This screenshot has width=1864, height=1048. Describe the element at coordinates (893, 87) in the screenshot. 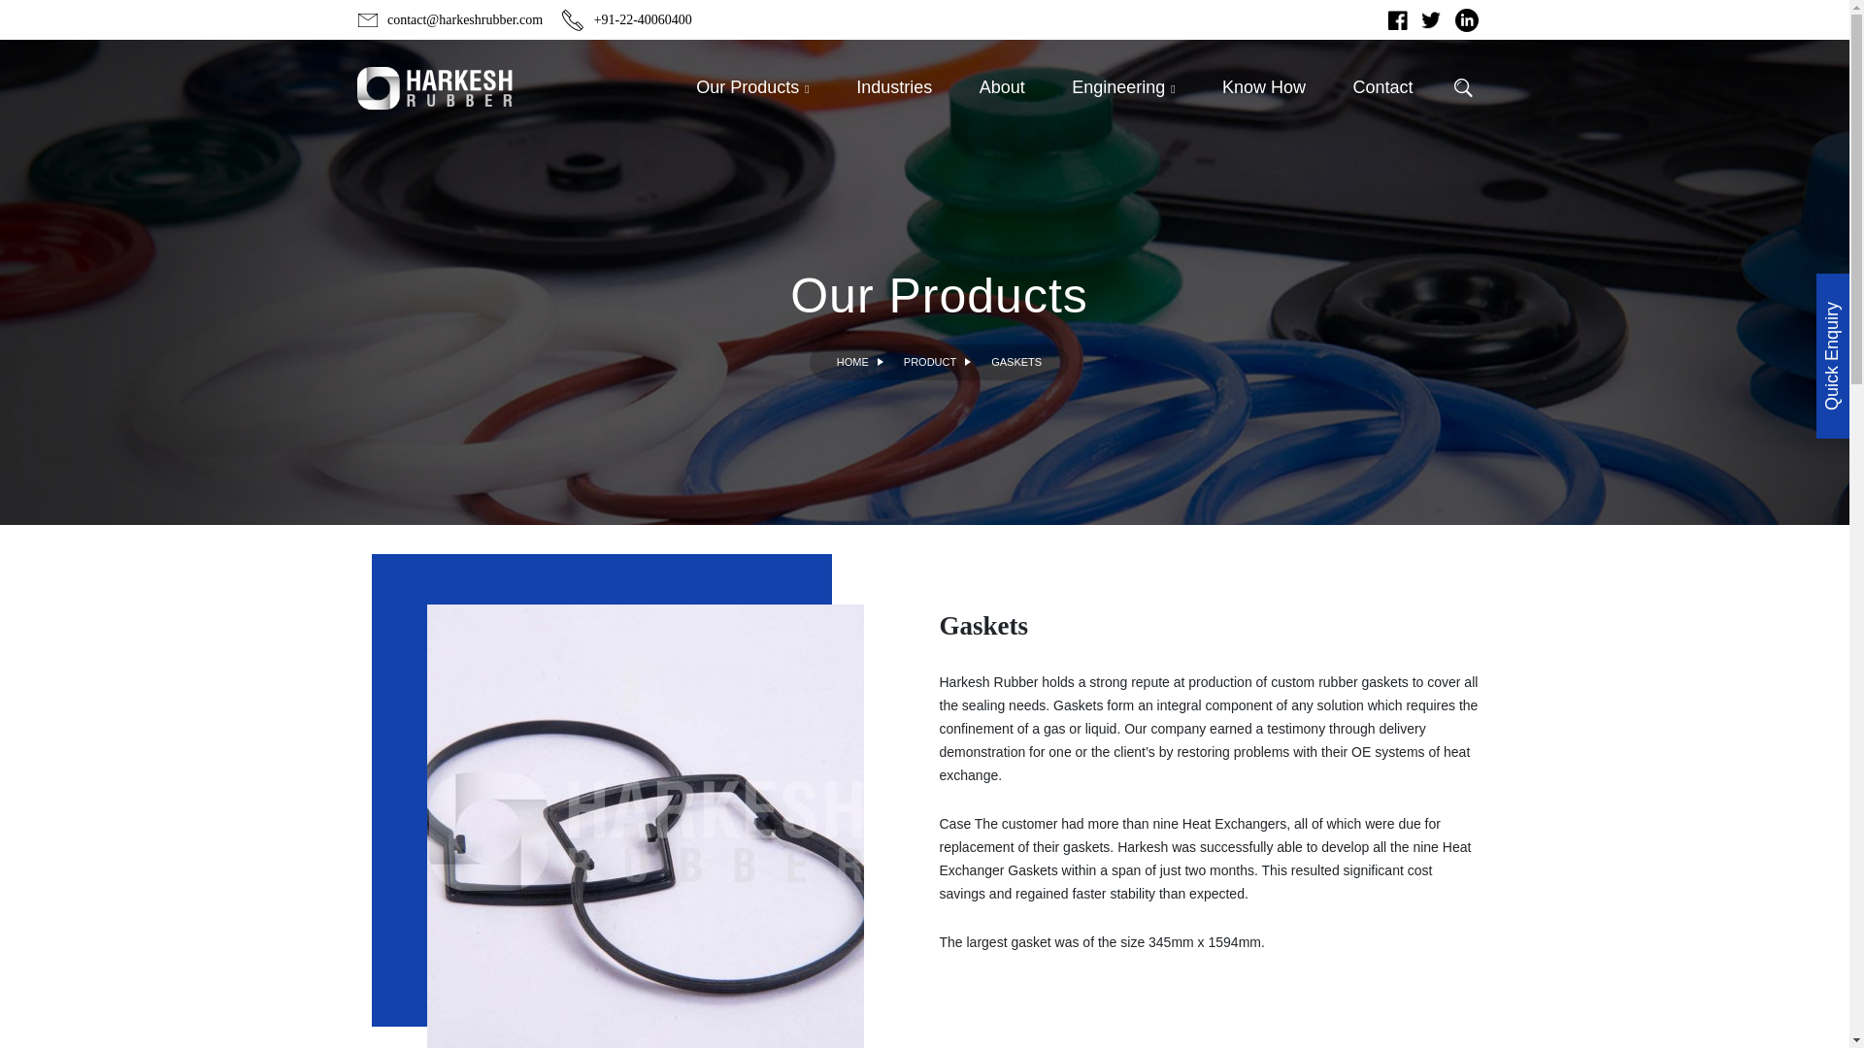

I see `Industries` at that location.